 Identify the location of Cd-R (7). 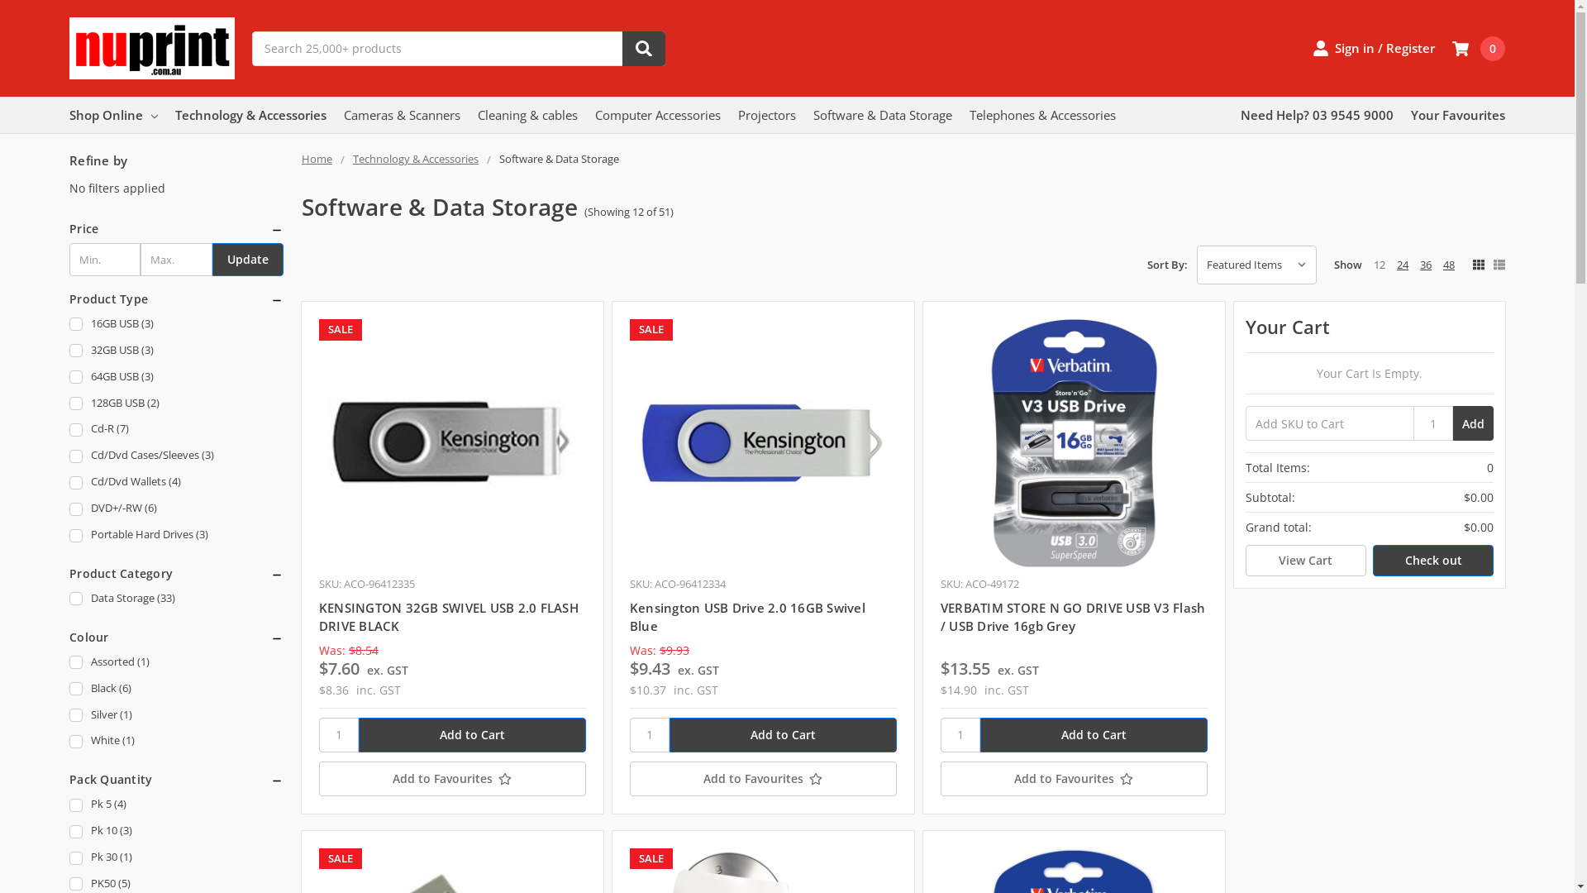
(177, 430).